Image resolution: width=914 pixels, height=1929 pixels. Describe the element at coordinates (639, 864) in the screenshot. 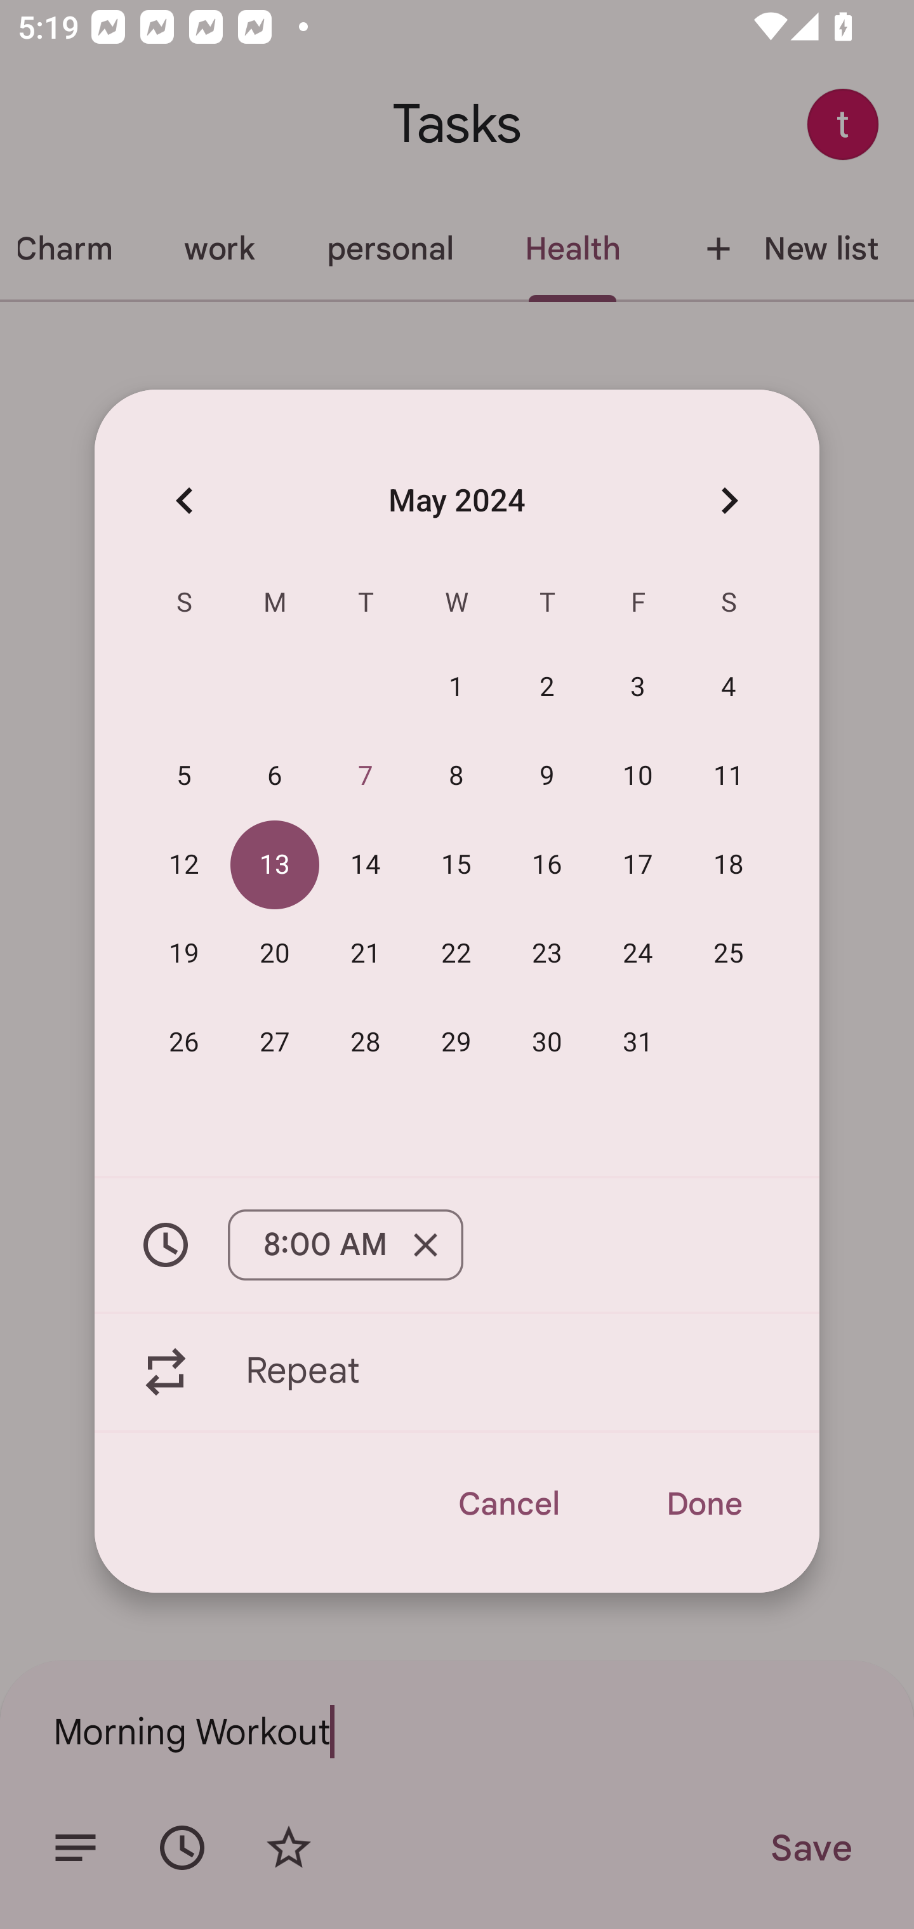

I see `17 17 May 2024` at that location.